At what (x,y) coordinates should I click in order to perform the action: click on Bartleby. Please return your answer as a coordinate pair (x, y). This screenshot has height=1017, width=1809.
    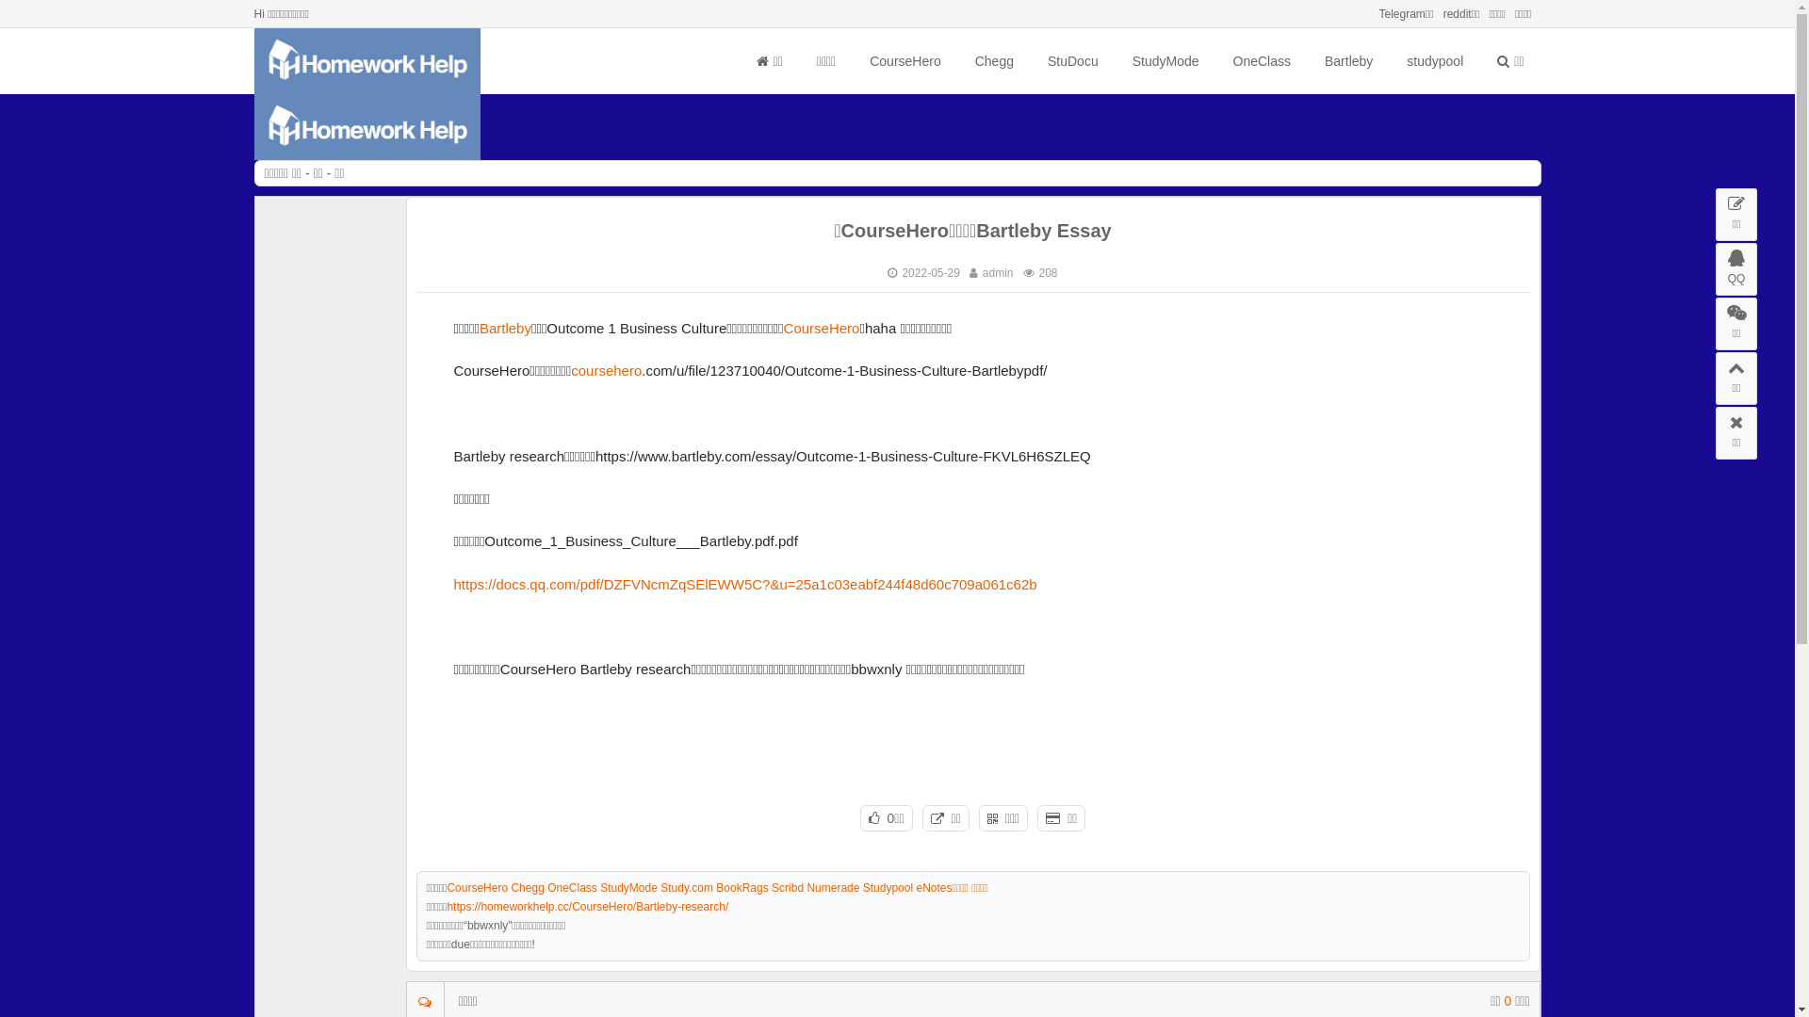
    Looking at the image, I should click on (1349, 61).